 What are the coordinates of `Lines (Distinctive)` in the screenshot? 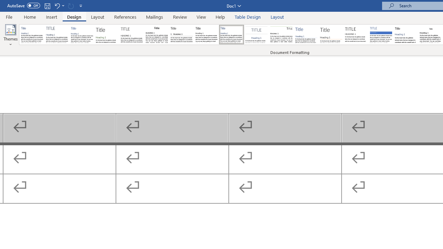 It's located at (281, 35).